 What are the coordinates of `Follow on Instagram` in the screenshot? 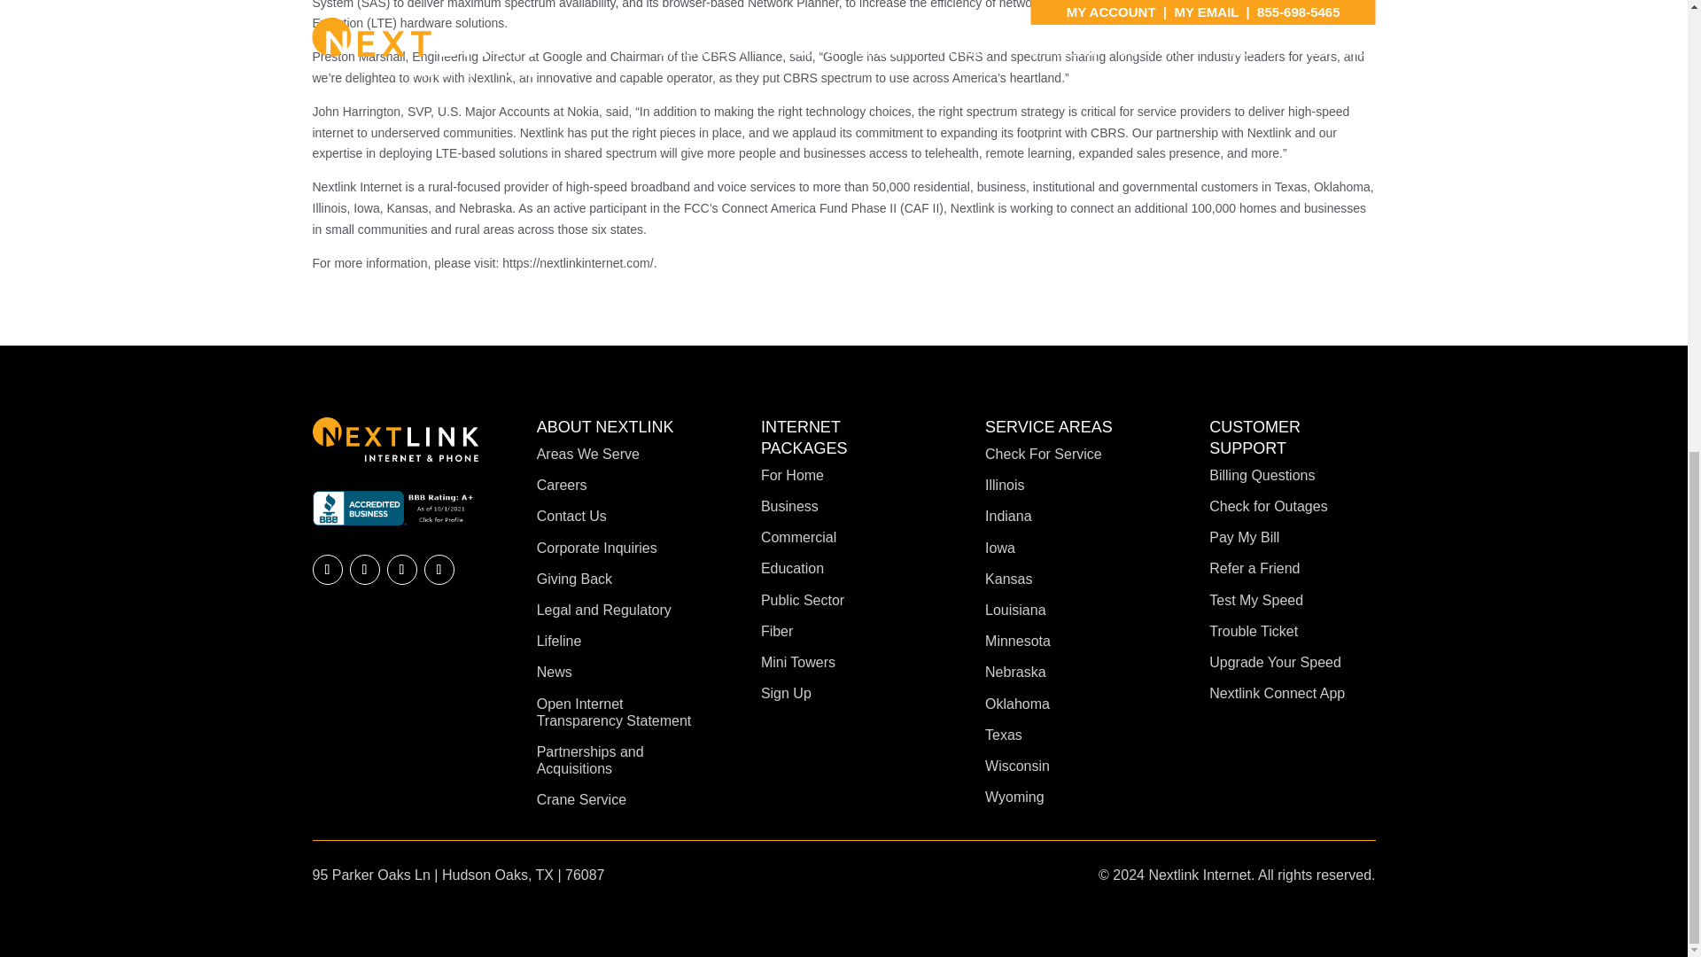 It's located at (439, 569).